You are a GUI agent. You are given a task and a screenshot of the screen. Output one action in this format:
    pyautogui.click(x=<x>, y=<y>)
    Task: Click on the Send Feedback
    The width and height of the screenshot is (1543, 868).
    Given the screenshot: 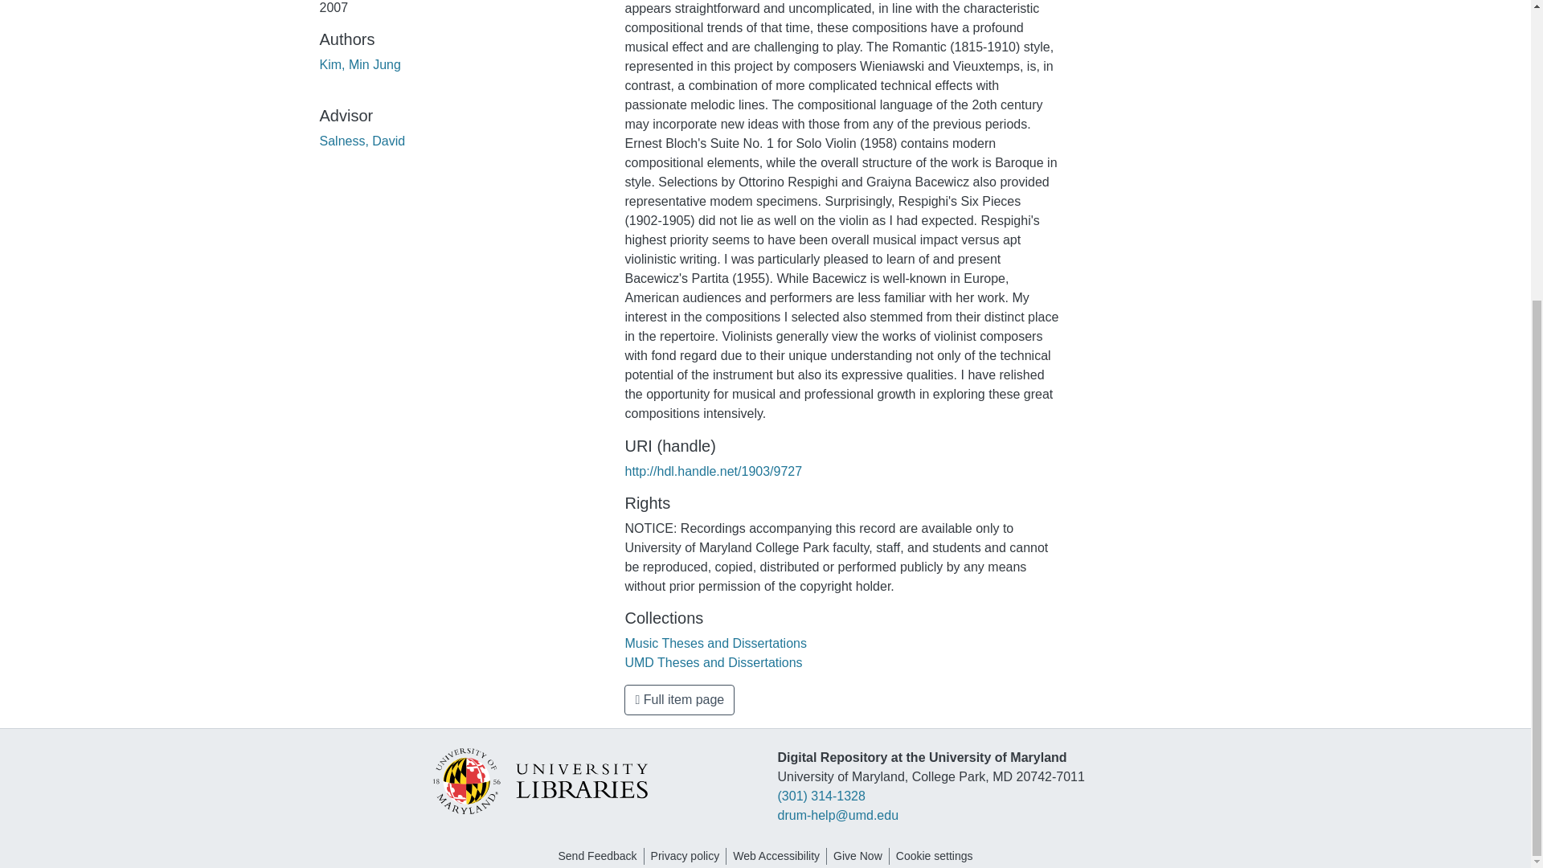 What is the action you would take?
    pyautogui.click(x=596, y=856)
    